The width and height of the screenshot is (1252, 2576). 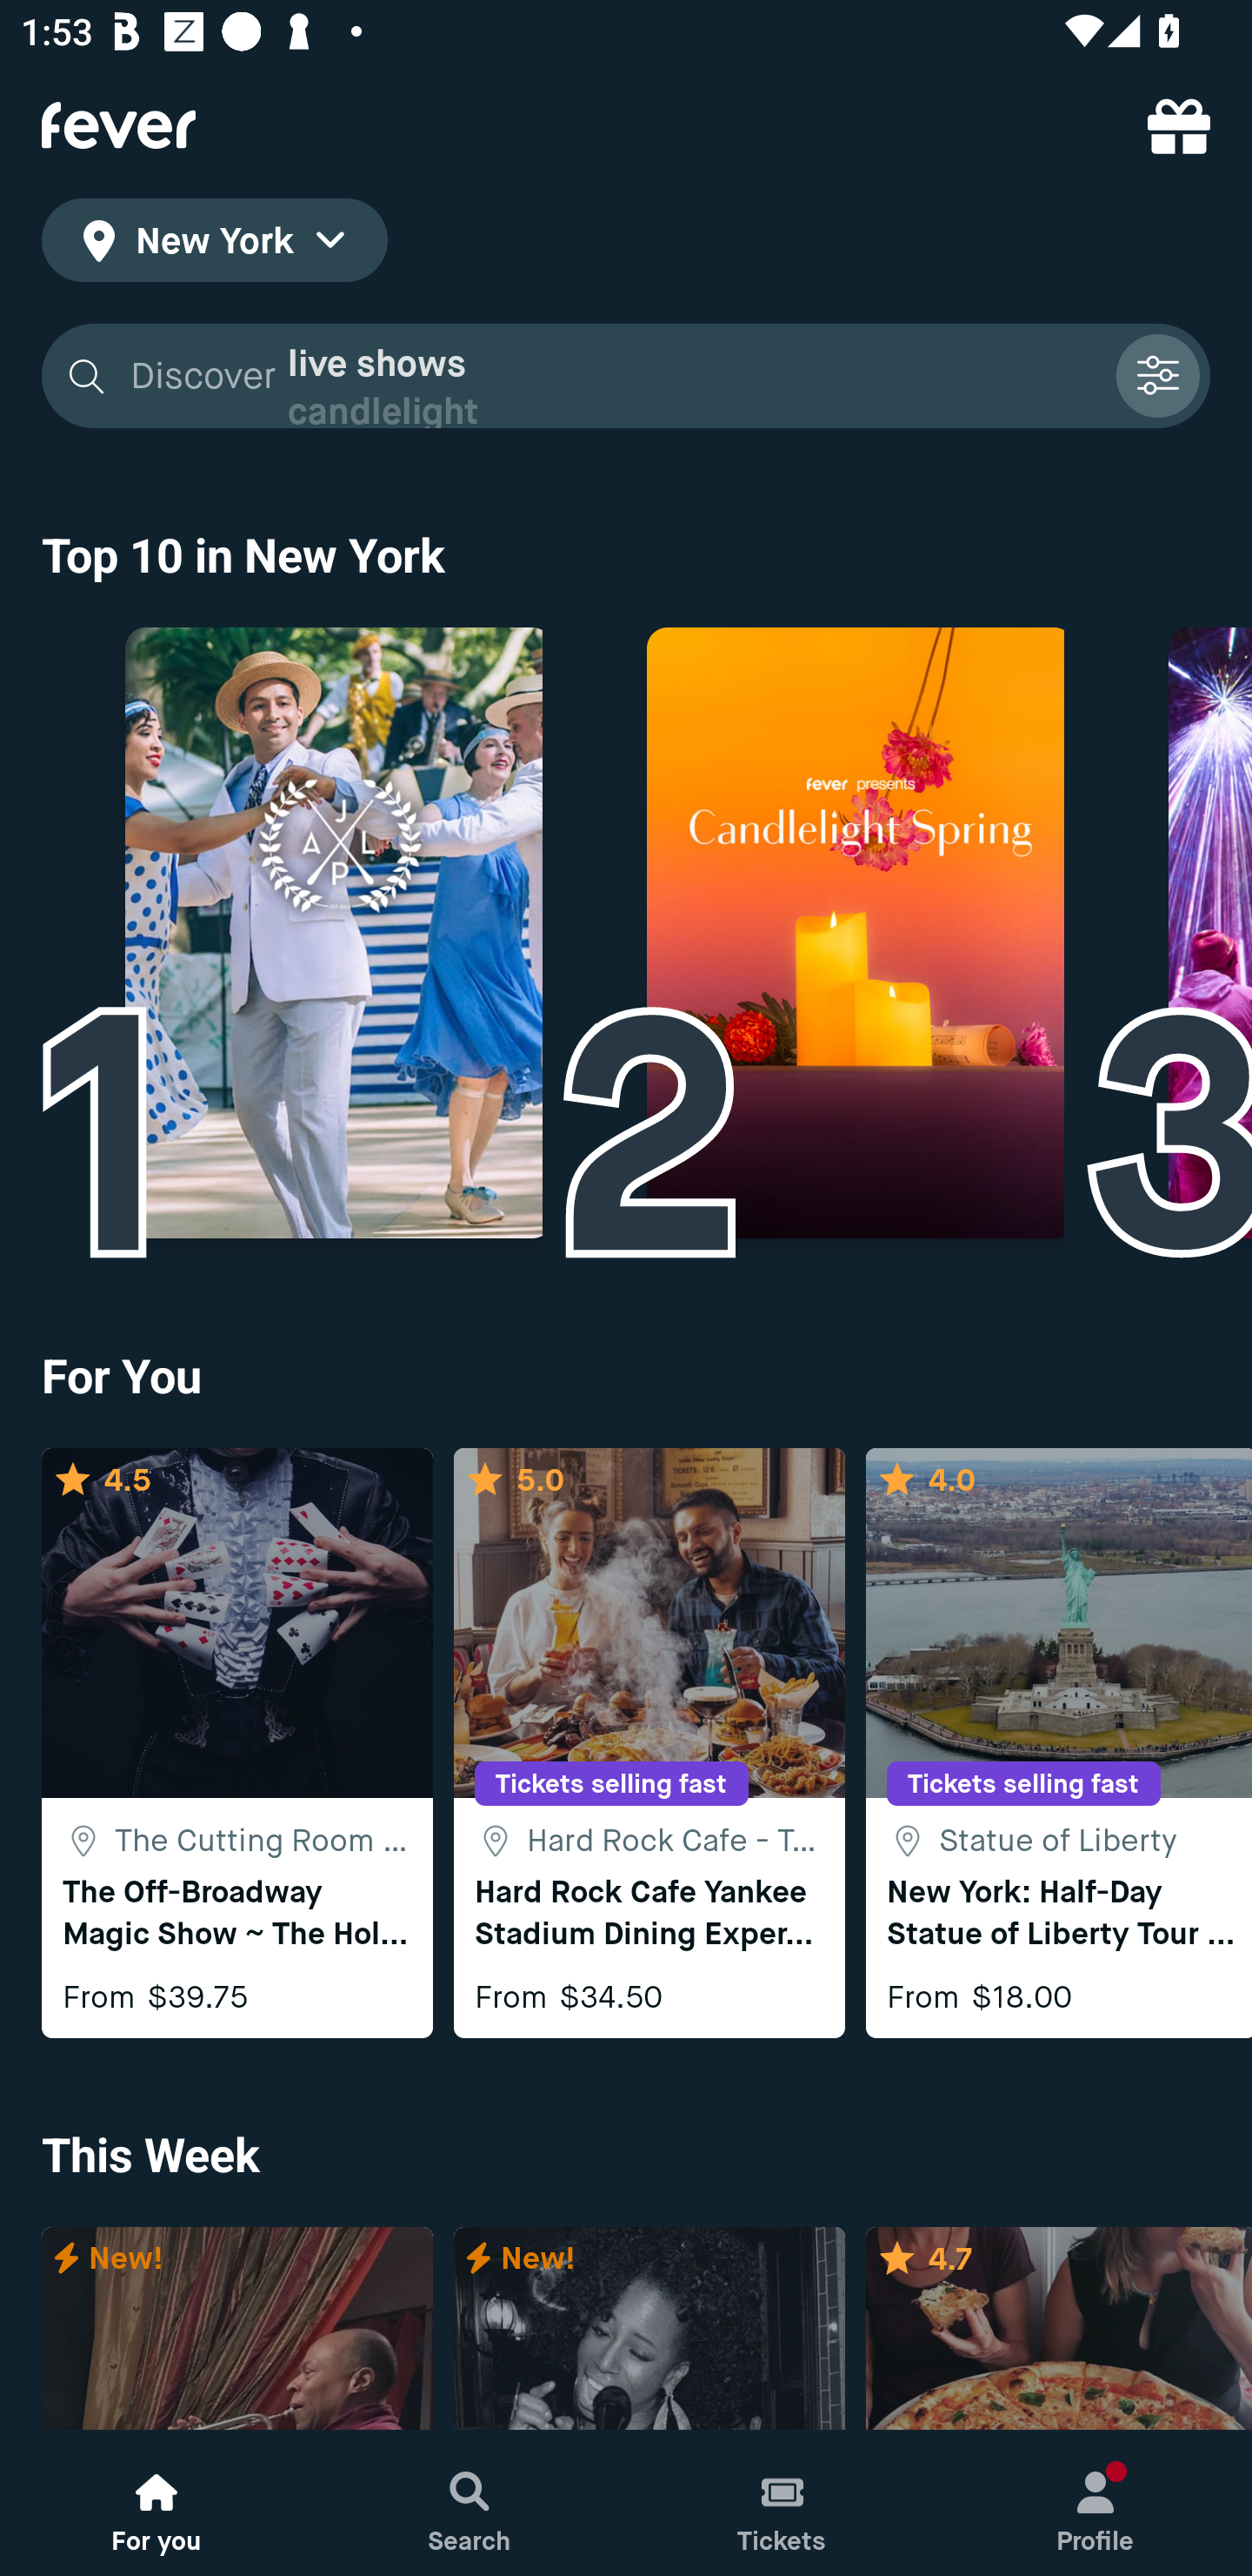 What do you see at coordinates (782, 2503) in the screenshot?
I see `Tickets` at bounding box center [782, 2503].